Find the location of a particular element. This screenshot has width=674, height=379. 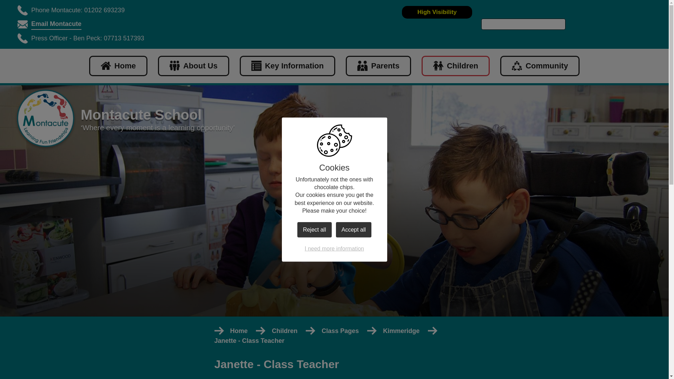

Press Officer - Ben Peck: 07713 517393 is located at coordinates (87, 39).